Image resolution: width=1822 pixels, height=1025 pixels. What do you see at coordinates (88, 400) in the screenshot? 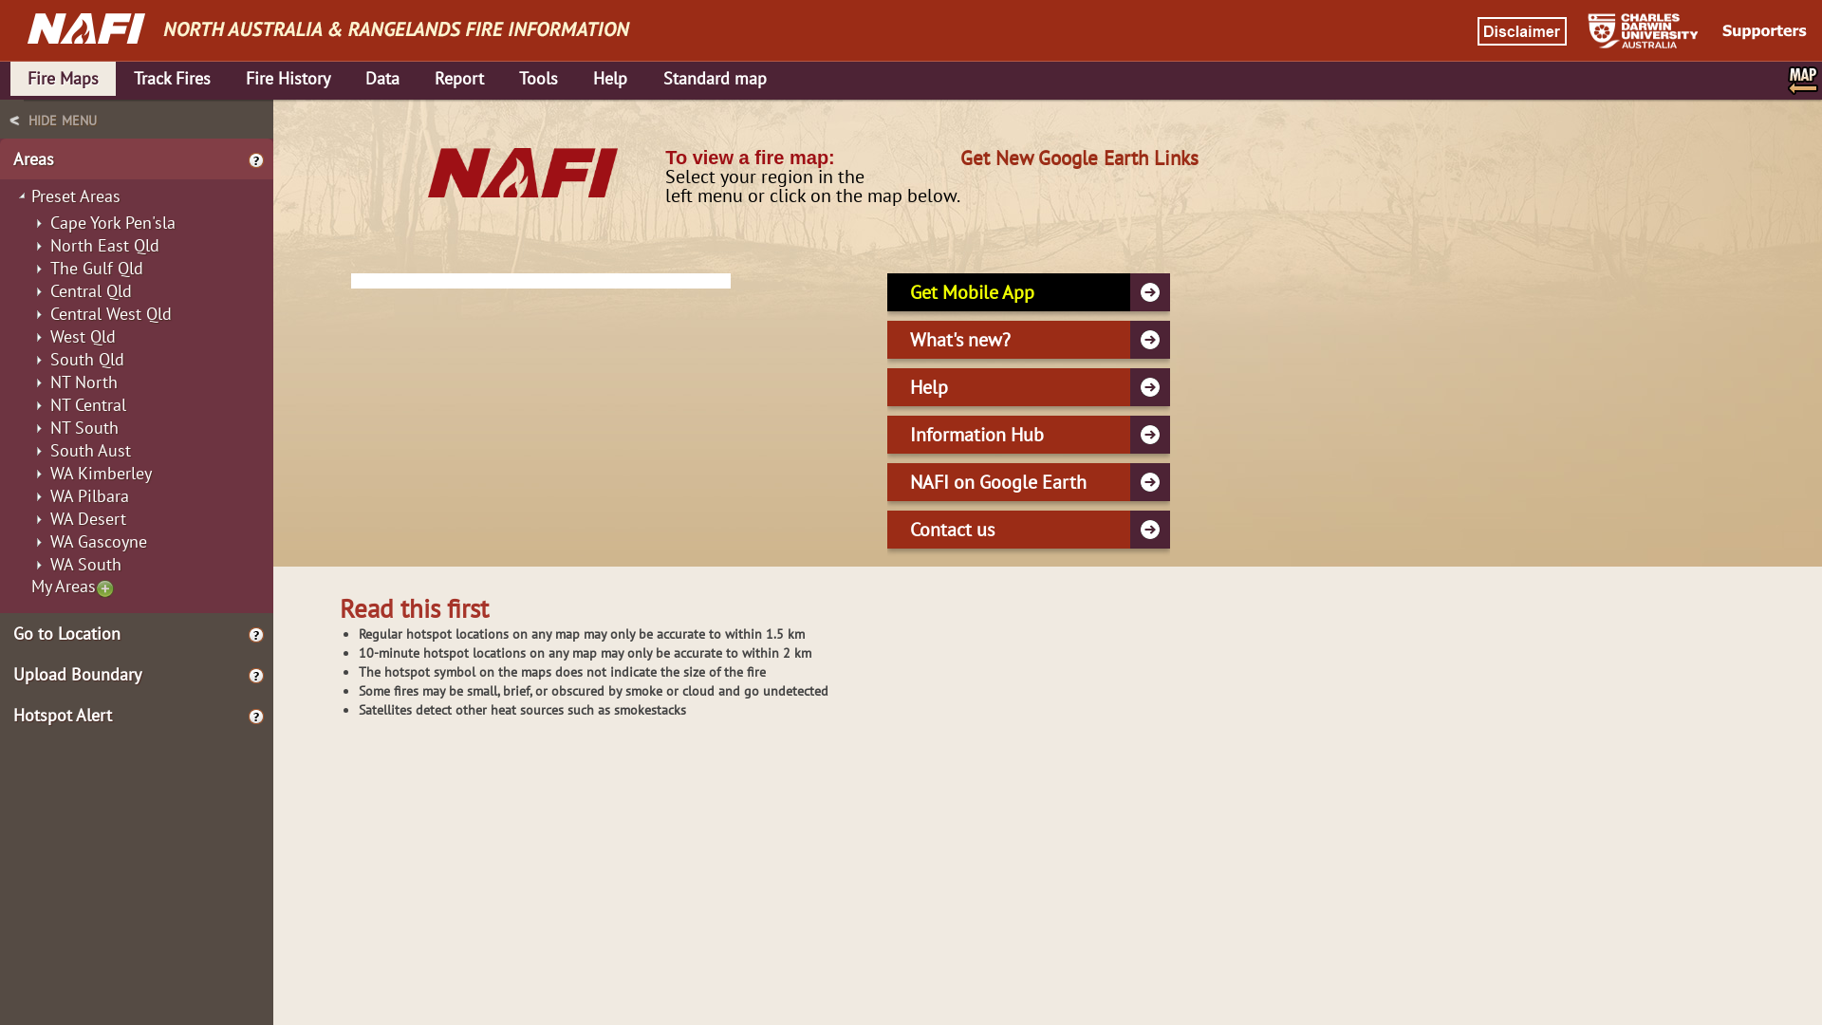
I see `NT Central` at bounding box center [88, 400].